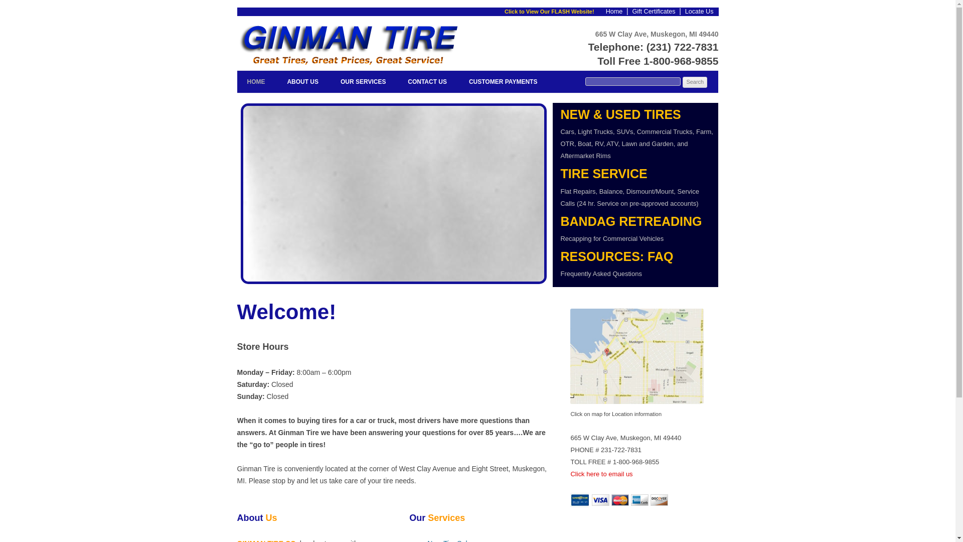 Image resolution: width=963 pixels, height=542 pixels. What do you see at coordinates (695, 82) in the screenshot?
I see `Search` at bounding box center [695, 82].